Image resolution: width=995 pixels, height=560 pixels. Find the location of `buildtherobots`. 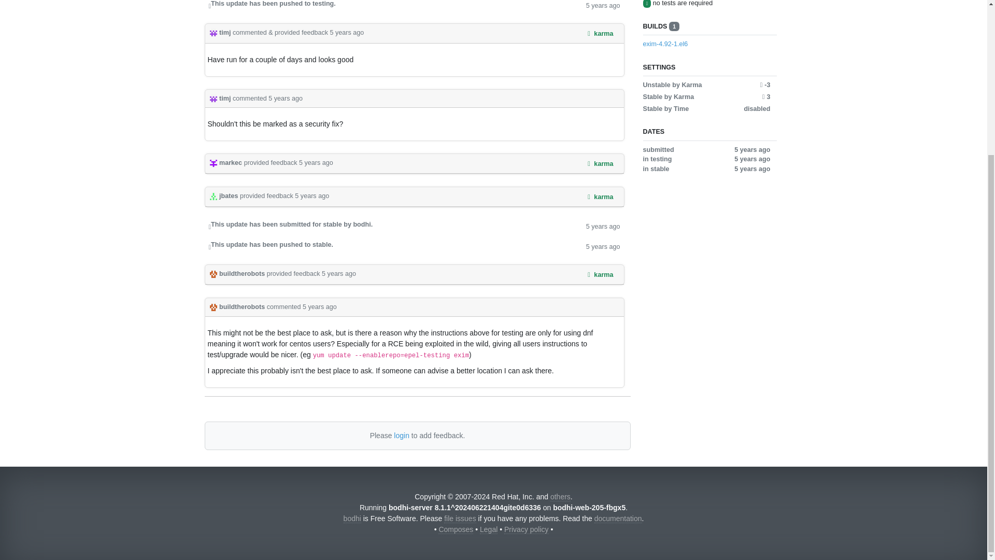

buildtherobots is located at coordinates (237, 307).